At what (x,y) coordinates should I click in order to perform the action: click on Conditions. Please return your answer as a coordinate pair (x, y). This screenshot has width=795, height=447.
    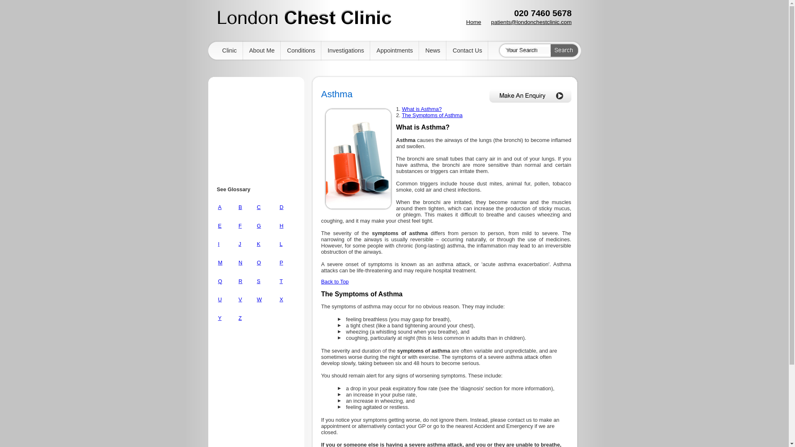
    Looking at the image, I should click on (301, 50).